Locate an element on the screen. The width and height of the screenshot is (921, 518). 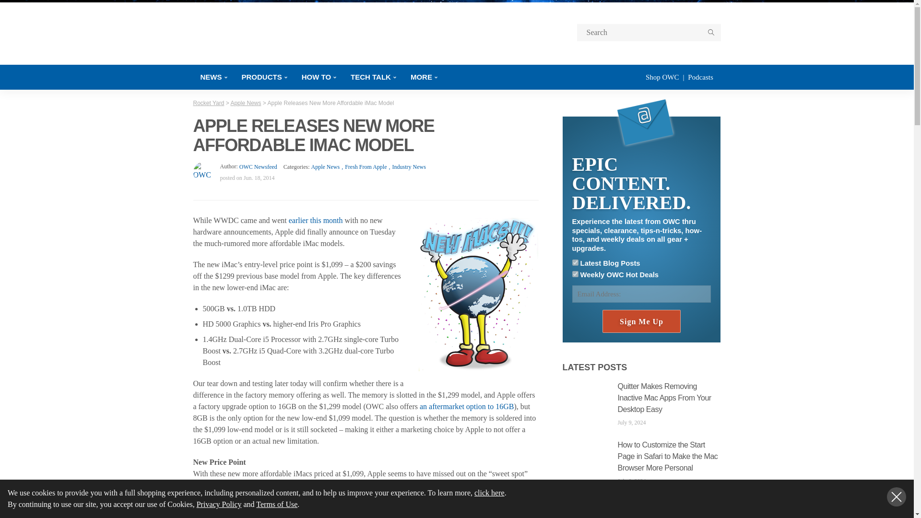
NEWS is located at coordinates (213, 77).